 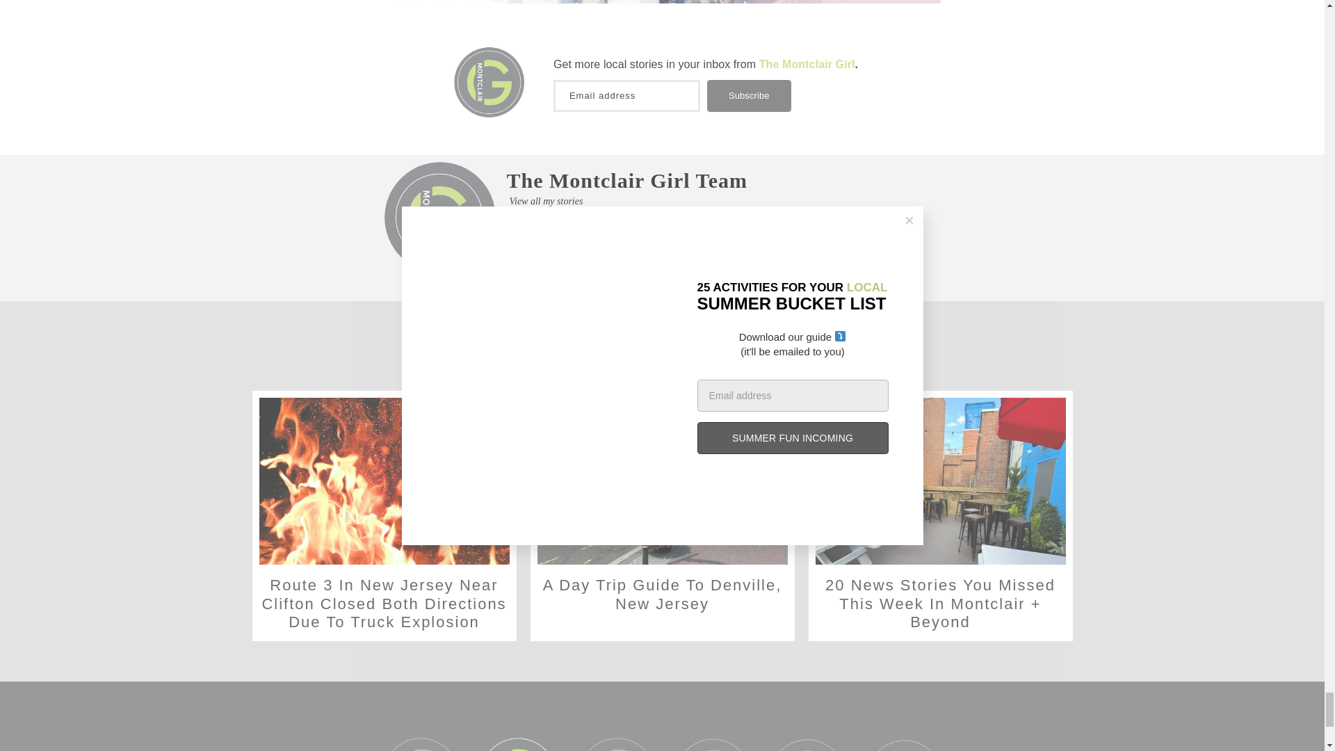 What do you see at coordinates (626, 181) in the screenshot?
I see `Posts by The Montclair Girl Team` at bounding box center [626, 181].